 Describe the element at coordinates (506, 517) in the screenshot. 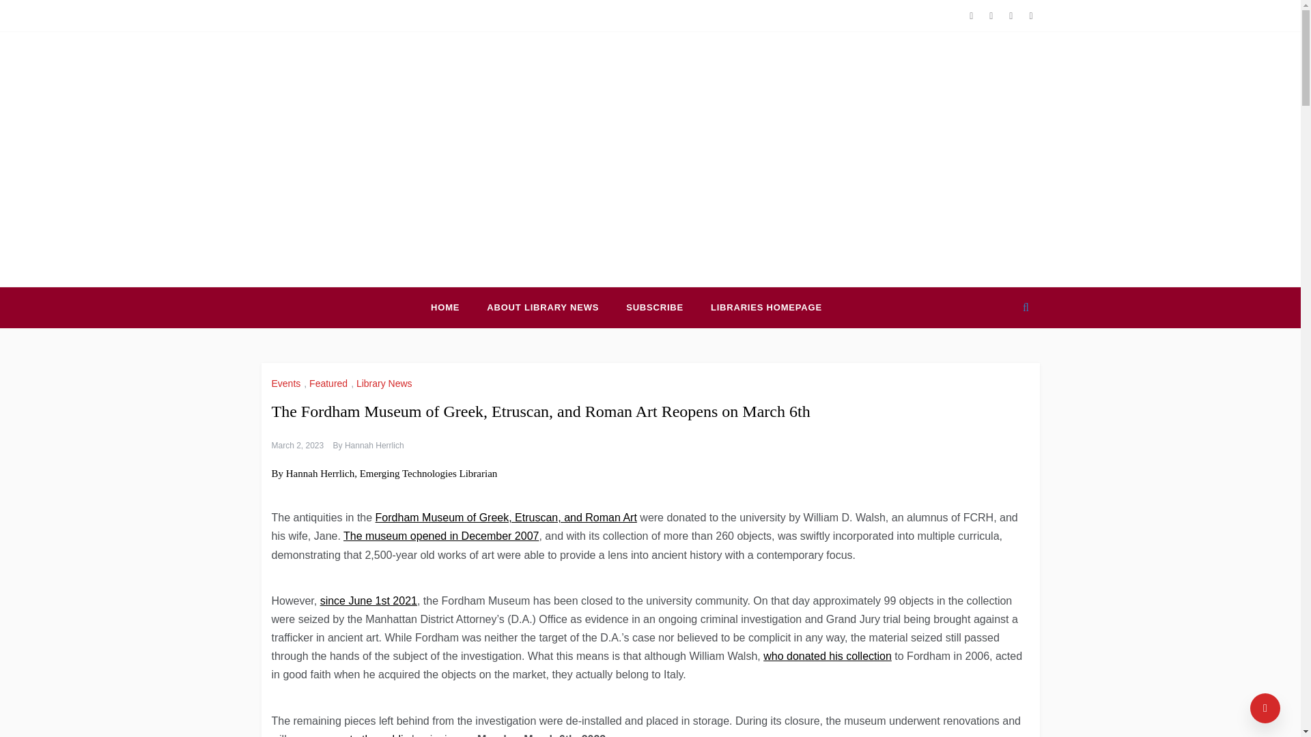

I see `Fordham Museum of Greek, Etruscan, and Roman Art` at that location.